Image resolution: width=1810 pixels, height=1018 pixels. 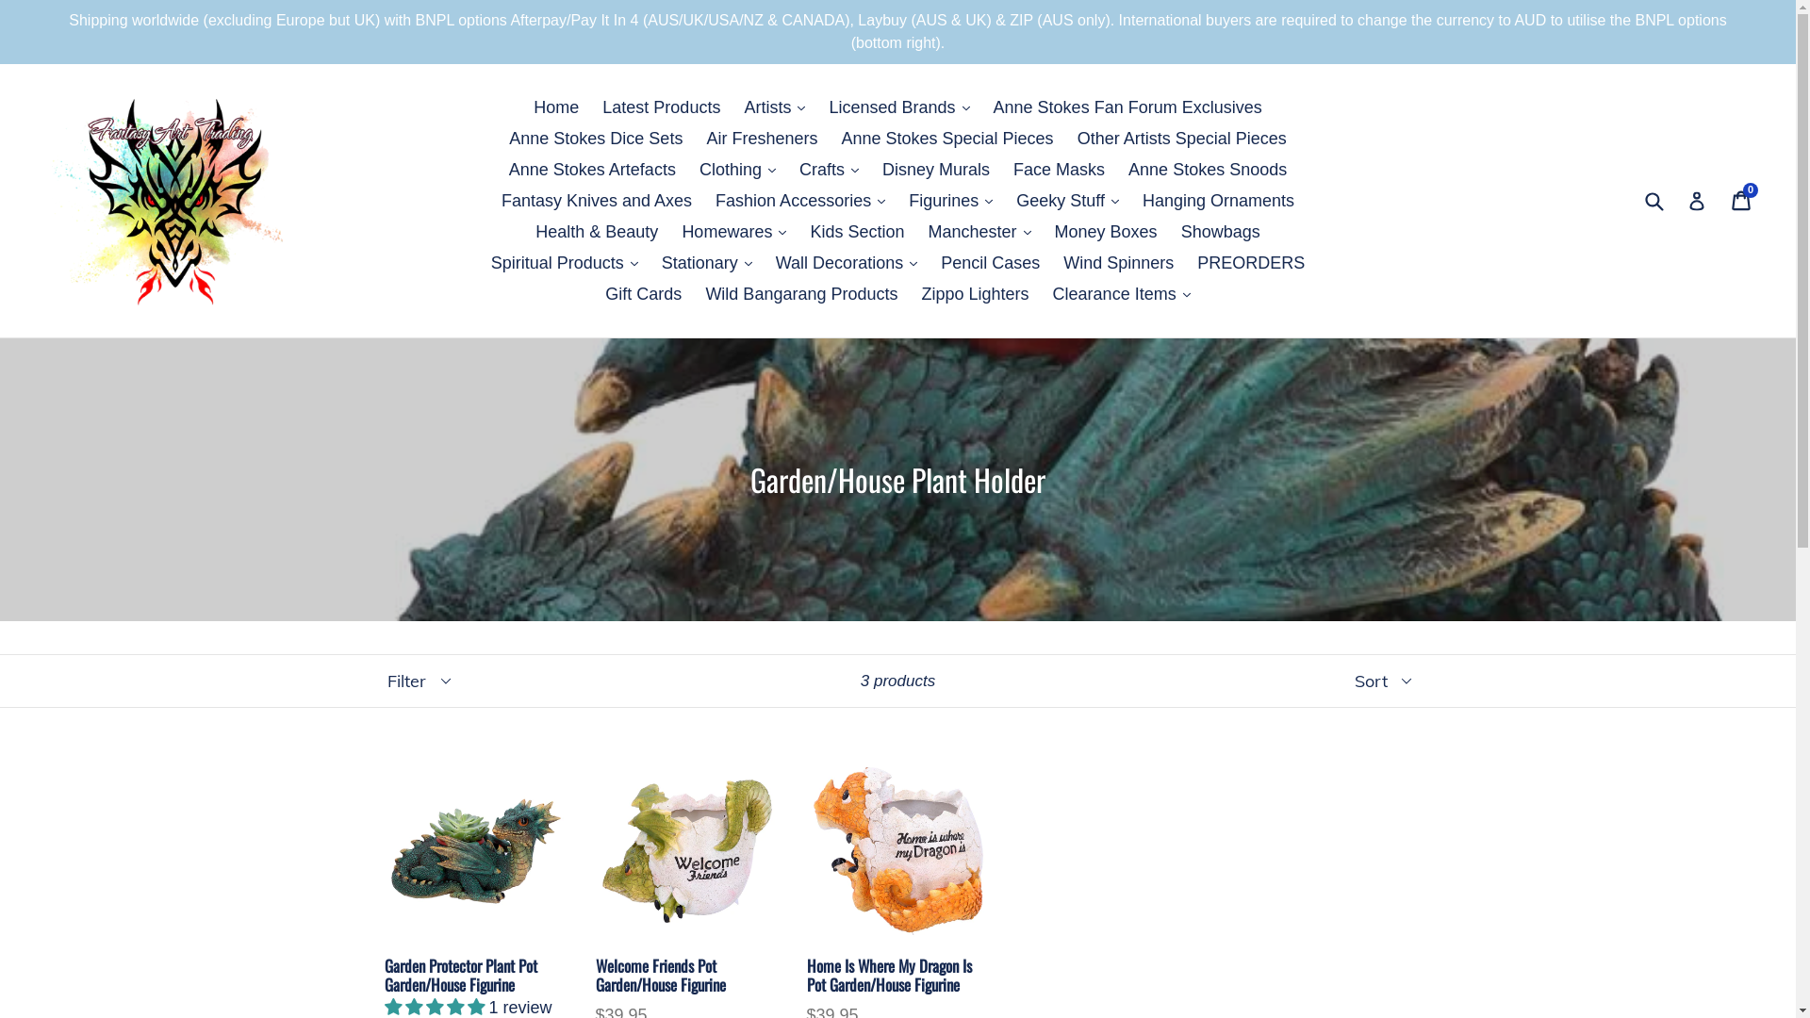 I want to click on Zippo Lighters, so click(x=976, y=294).